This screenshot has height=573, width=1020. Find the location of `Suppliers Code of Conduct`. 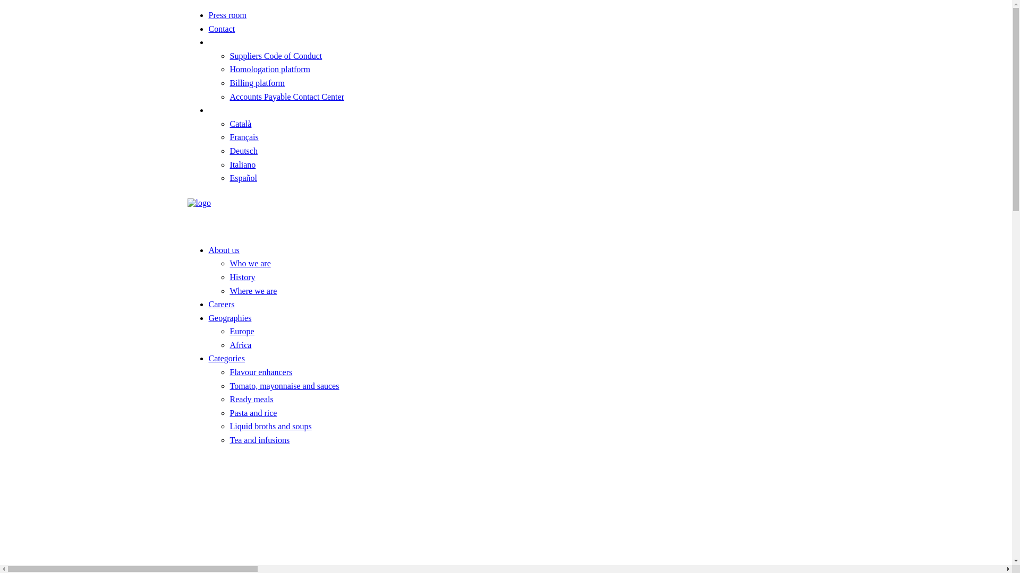

Suppliers Code of Conduct is located at coordinates (276, 56).